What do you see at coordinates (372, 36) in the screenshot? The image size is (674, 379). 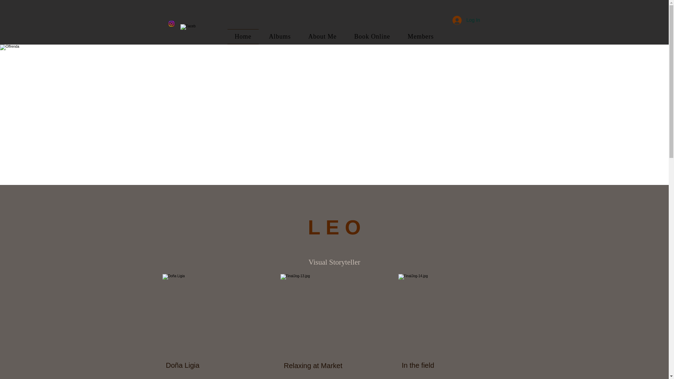 I see `Book Online` at bounding box center [372, 36].